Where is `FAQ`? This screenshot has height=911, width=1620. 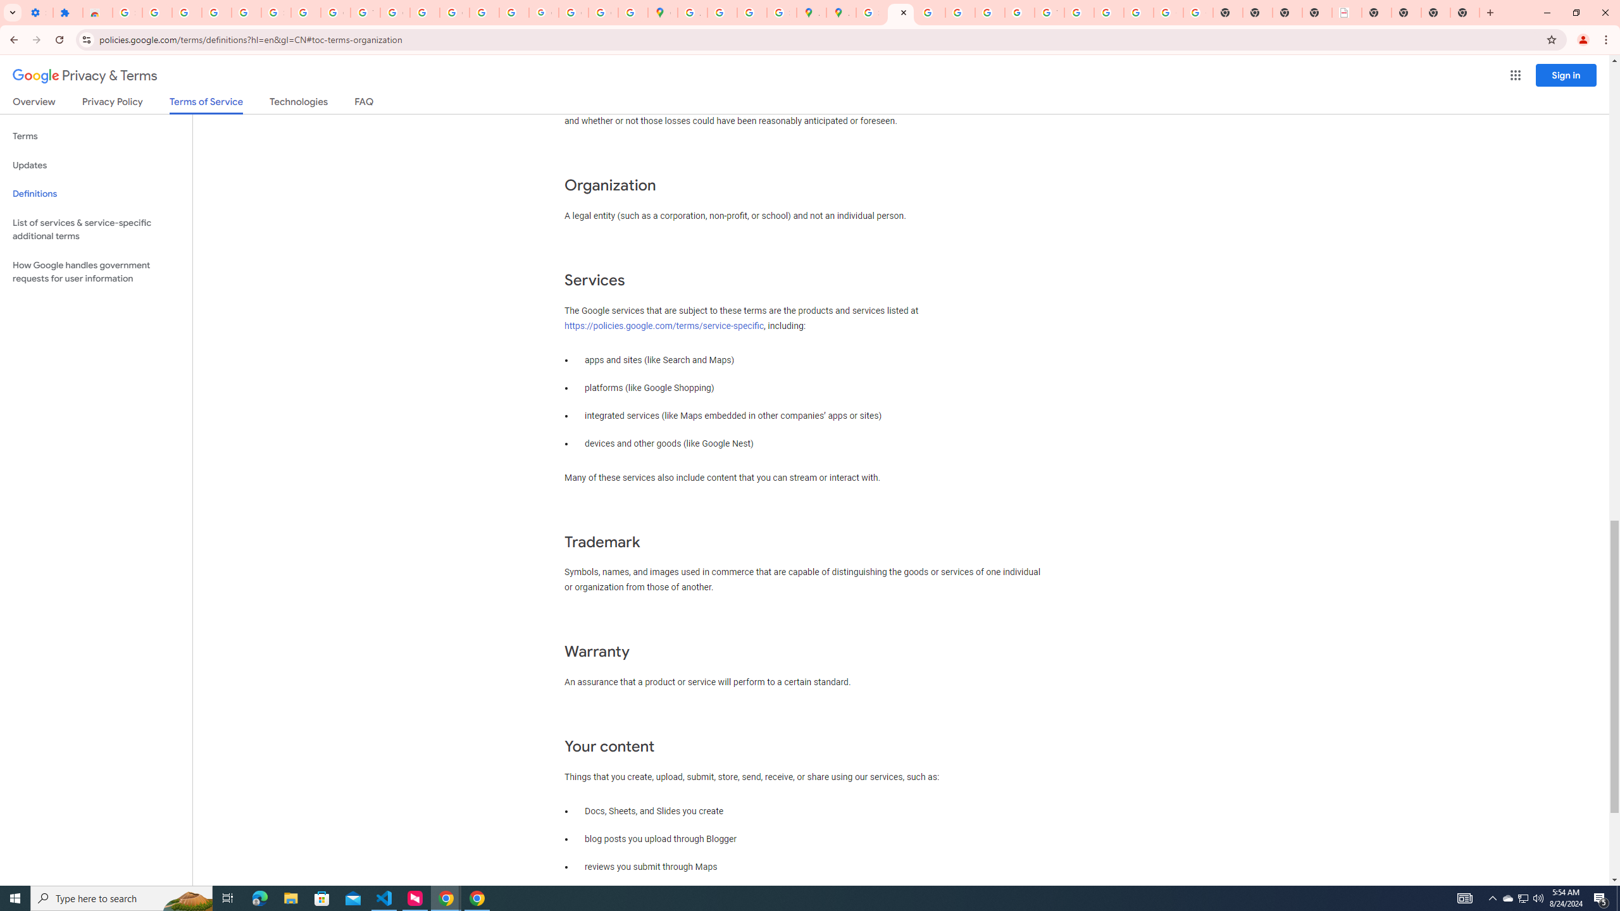
FAQ is located at coordinates (364, 104).